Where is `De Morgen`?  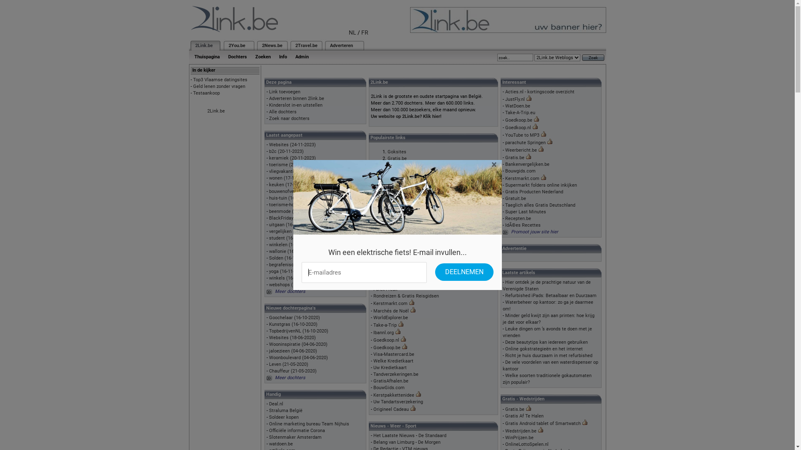
De Morgen is located at coordinates (429, 442).